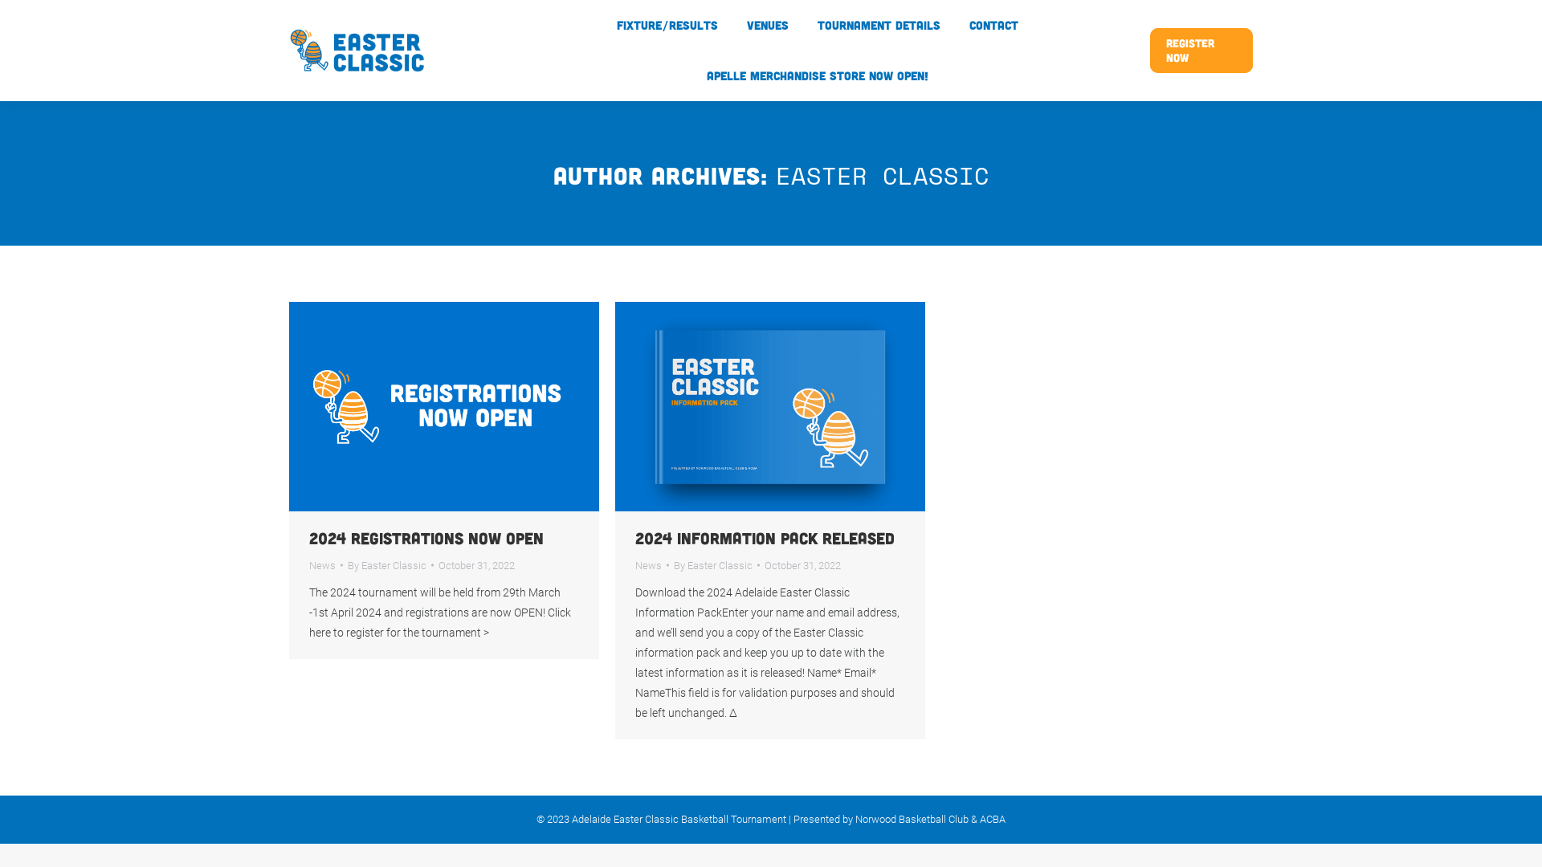 Image resolution: width=1542 pixels, height=867 pixels. What do you see at coordinates (323, 565) in the screenshot?
I see `News` at bounding box center [323, 565].